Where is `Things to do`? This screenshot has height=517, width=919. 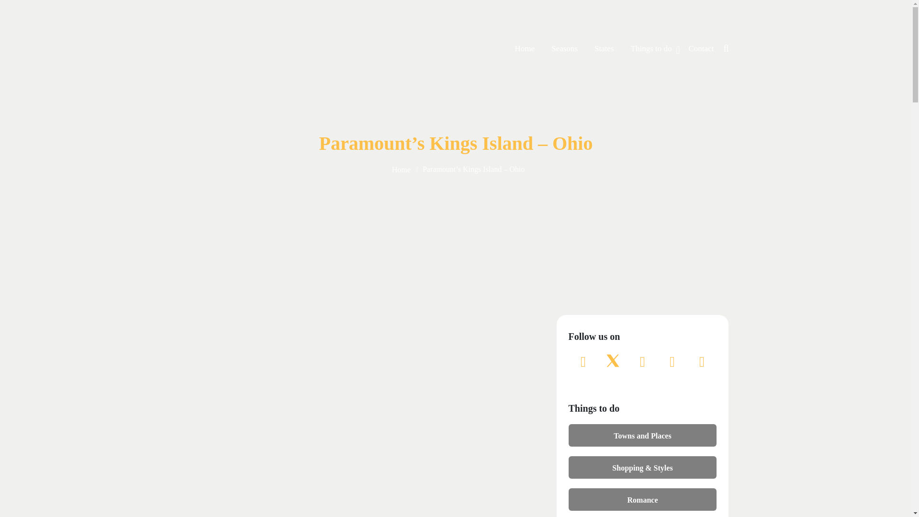 Things to do is located at coordinates (651, 49).